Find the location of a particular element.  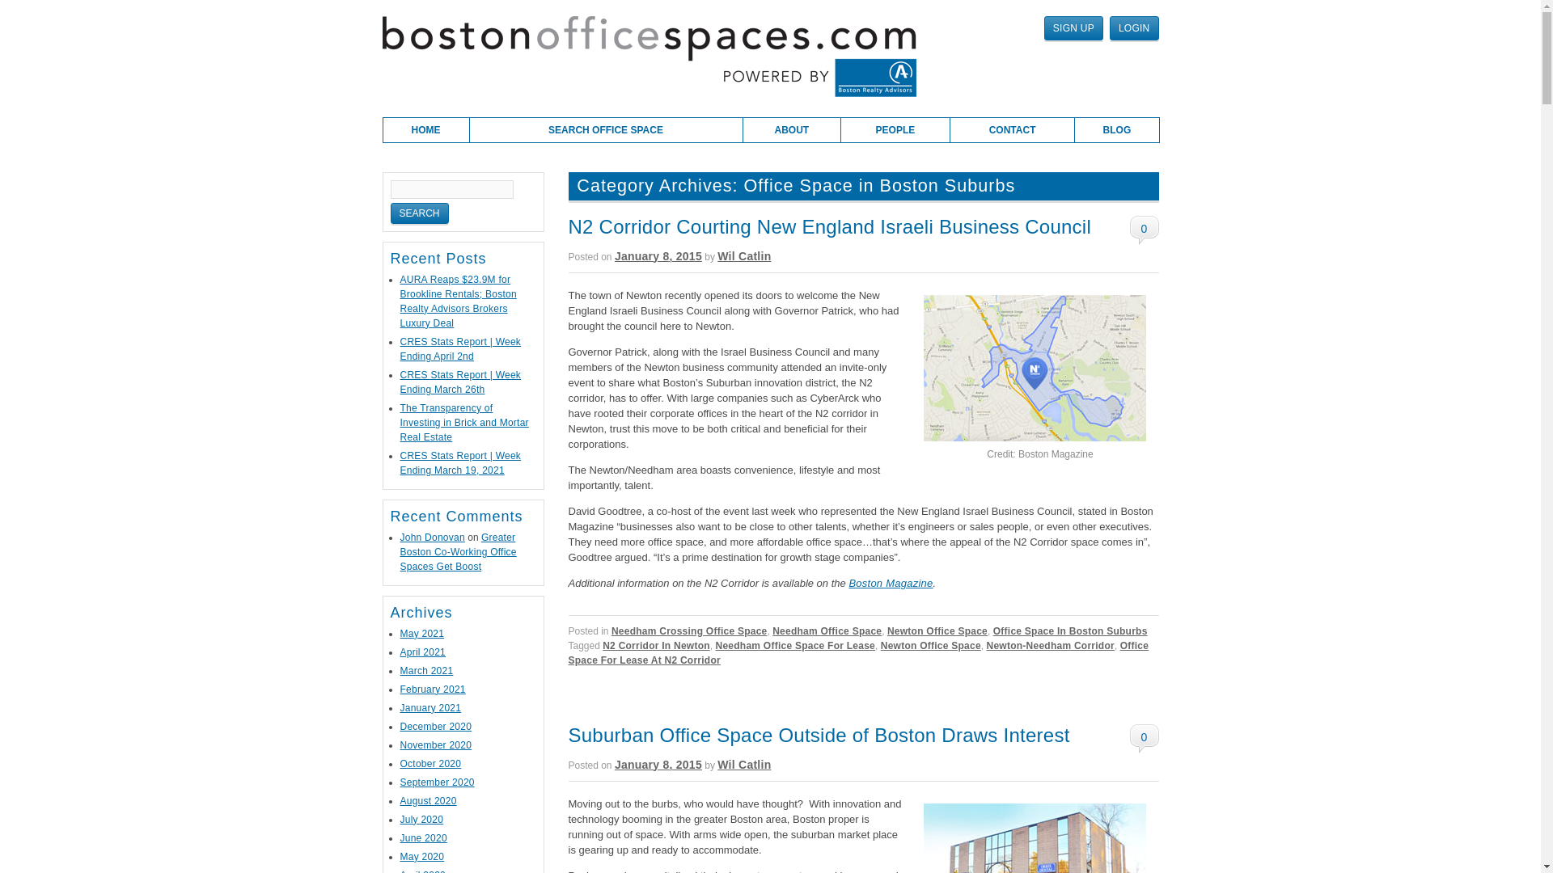

SIGN UP is located at coordinates (1073, 27).